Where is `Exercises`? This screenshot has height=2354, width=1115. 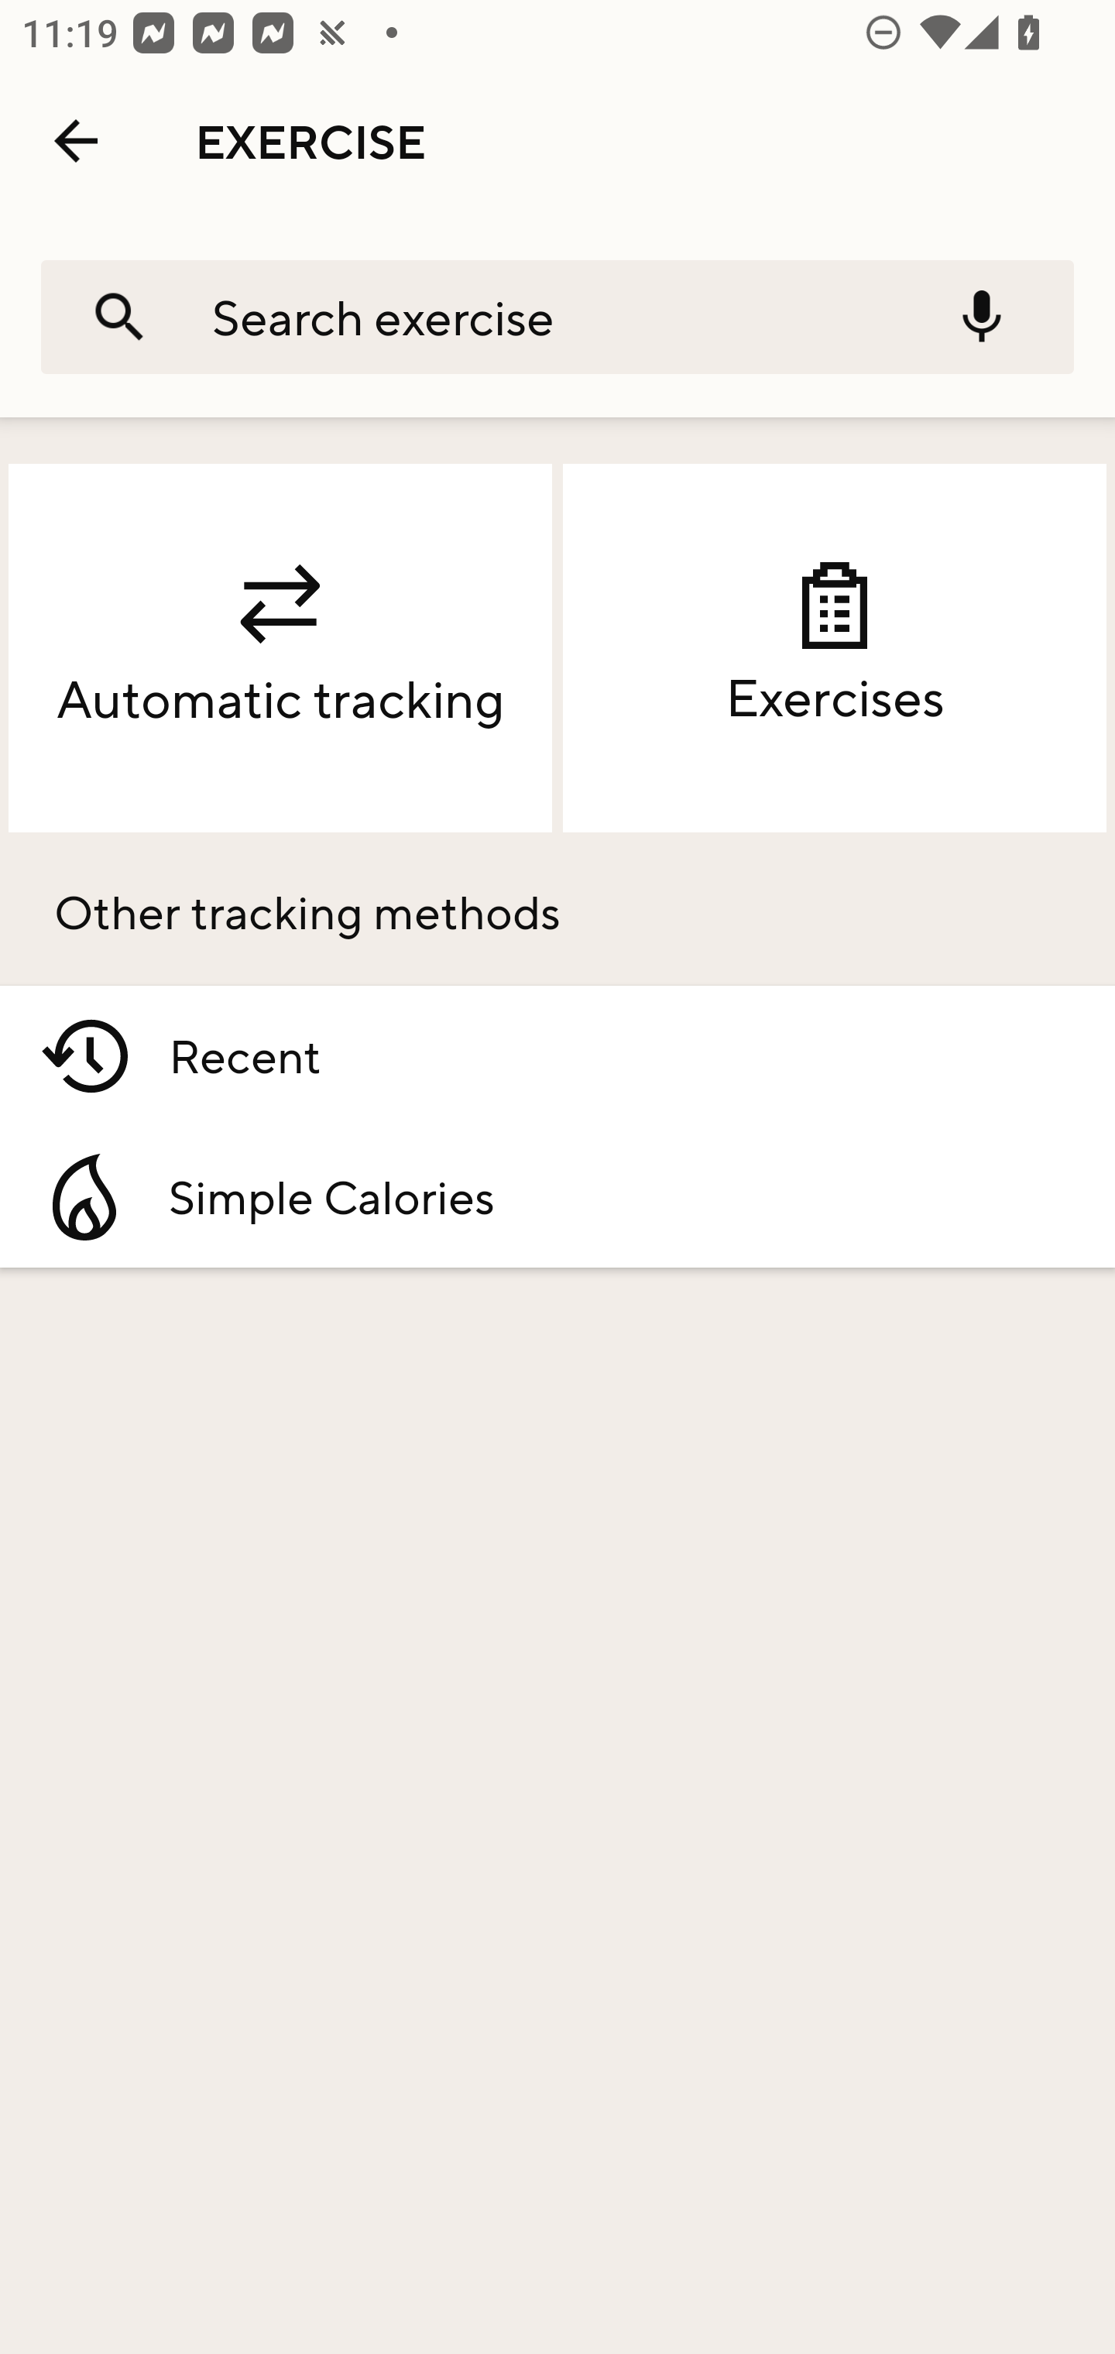 Exercises is located at coordinates (835, 648).